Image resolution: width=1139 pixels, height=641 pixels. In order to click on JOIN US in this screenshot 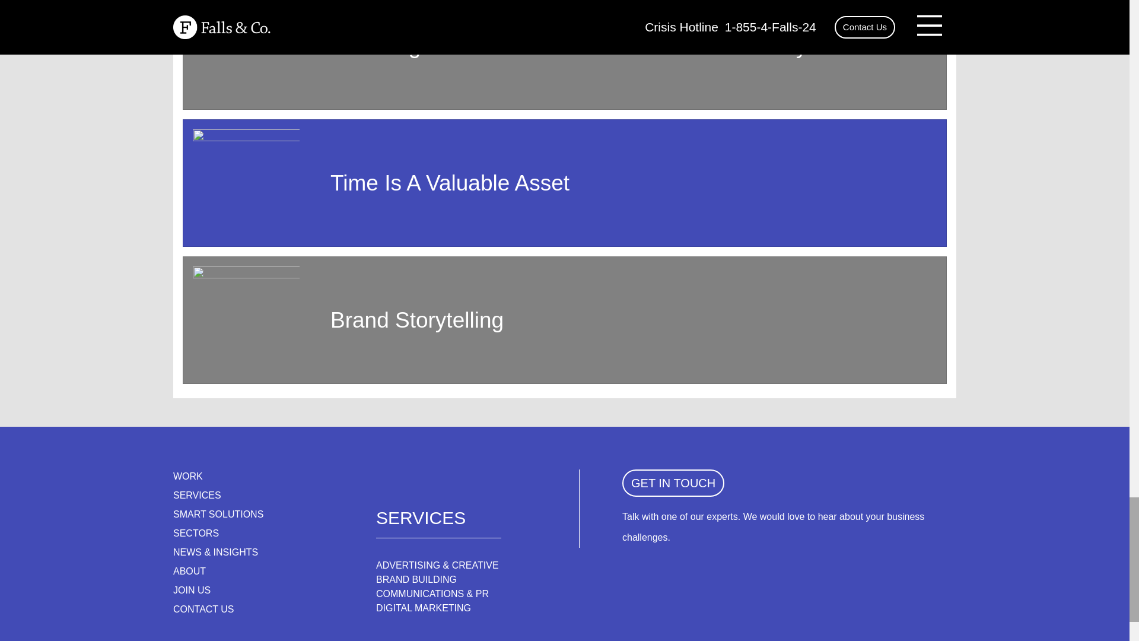, I will do `click(192, 590)`.